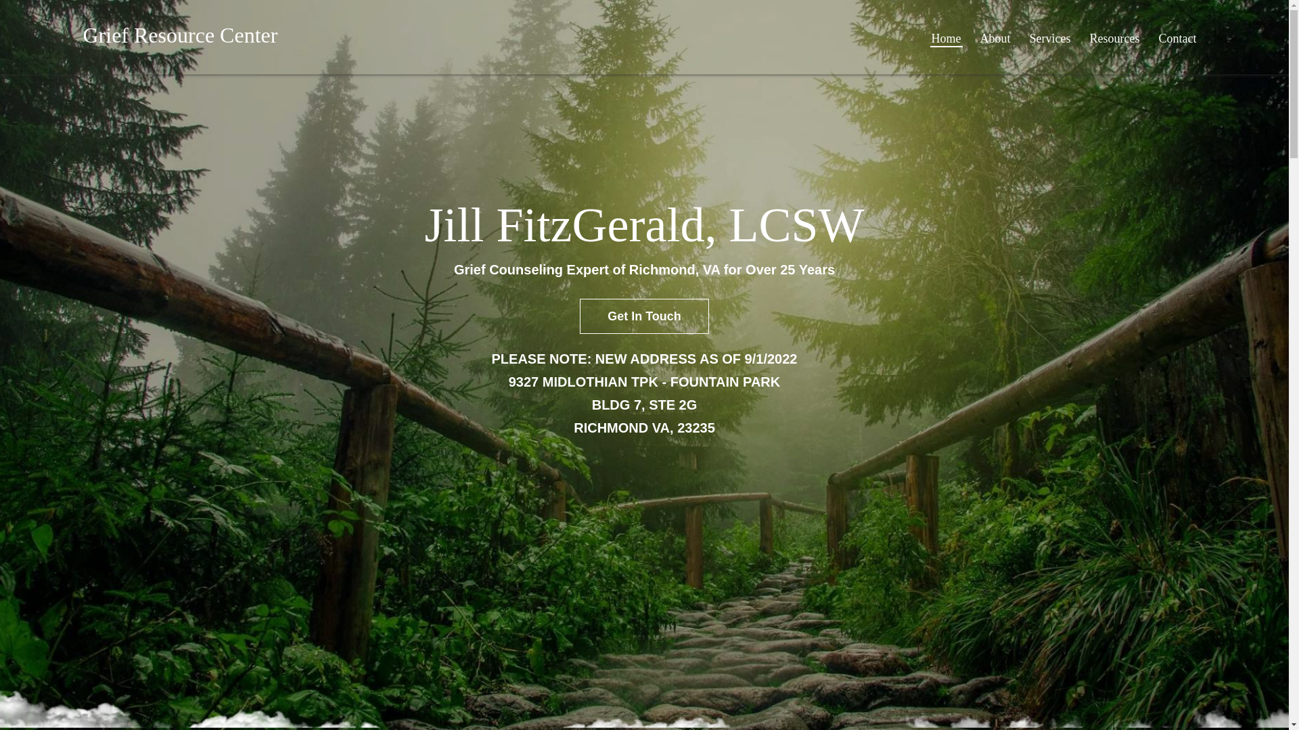  I want to click on Home, so click(946, 38).